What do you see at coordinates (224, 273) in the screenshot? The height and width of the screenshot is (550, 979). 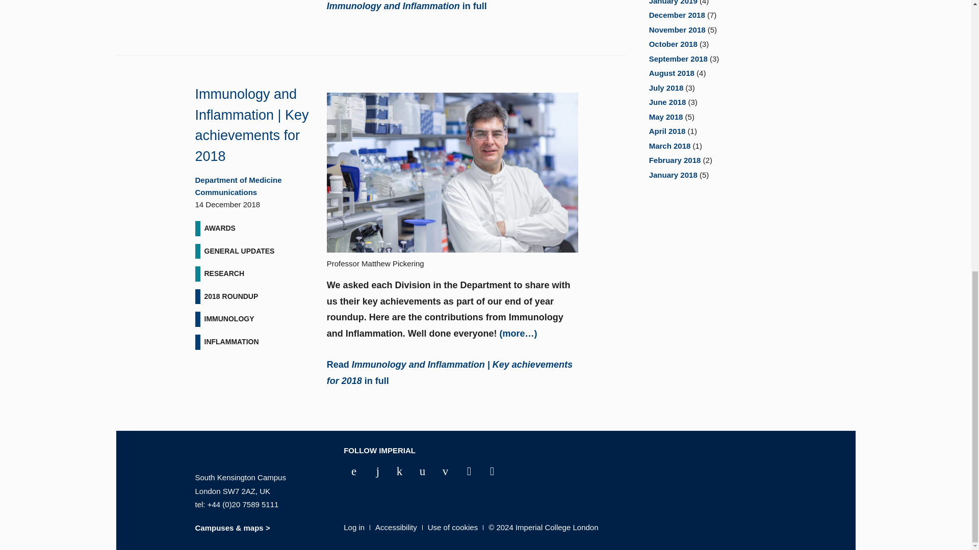 I see `RESEARCH` at bounding box center [224, 273].